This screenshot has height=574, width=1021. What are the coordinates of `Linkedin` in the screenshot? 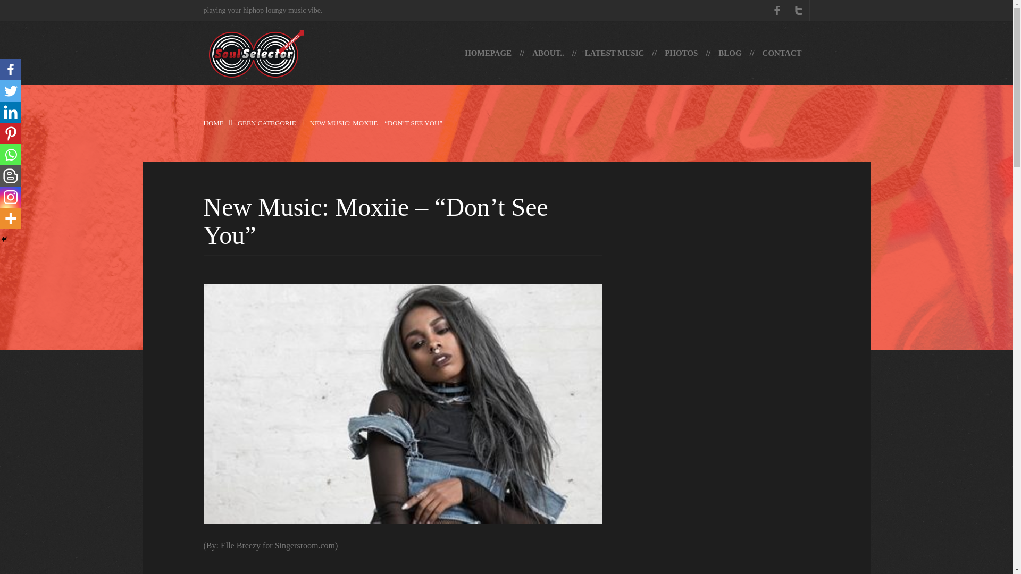 It's located at (11, 112).